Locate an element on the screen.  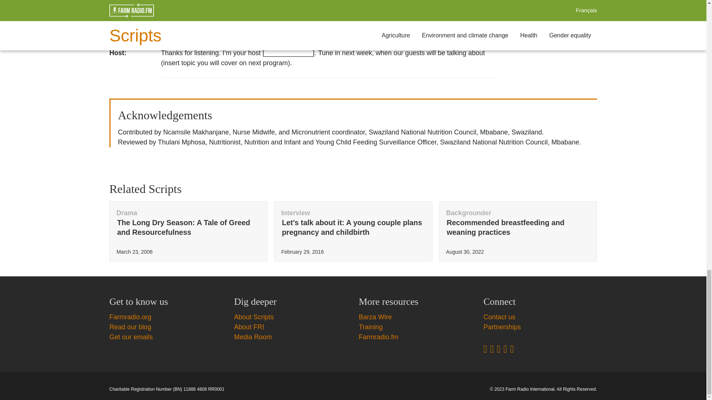
Barza Wire is located at coordinates (375, 317).